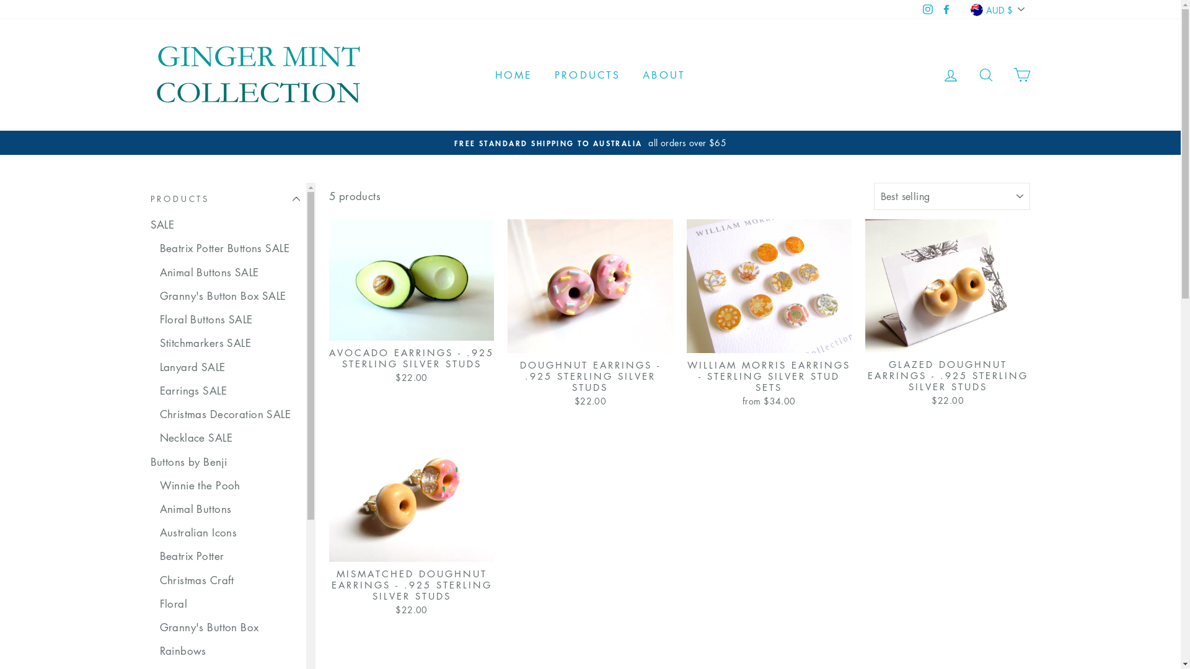 This screenshot has height=669, width=1190. What do you see at coordinates (230, 391) in the screenshot?
I see `Earrings SALE` at bounding box center [230, 391].